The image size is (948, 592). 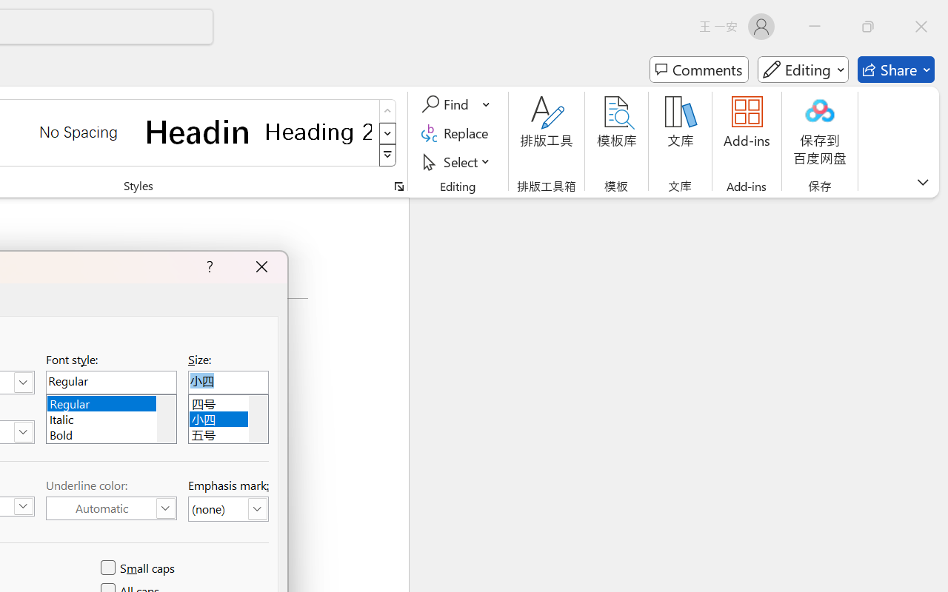 I want to click on Select, so click(x=458, y=161).